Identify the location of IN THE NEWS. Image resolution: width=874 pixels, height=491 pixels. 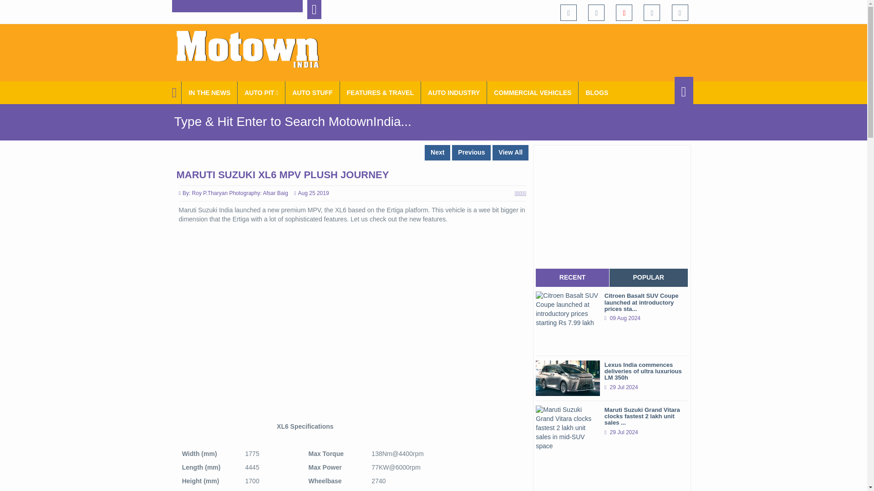
(209, 93).